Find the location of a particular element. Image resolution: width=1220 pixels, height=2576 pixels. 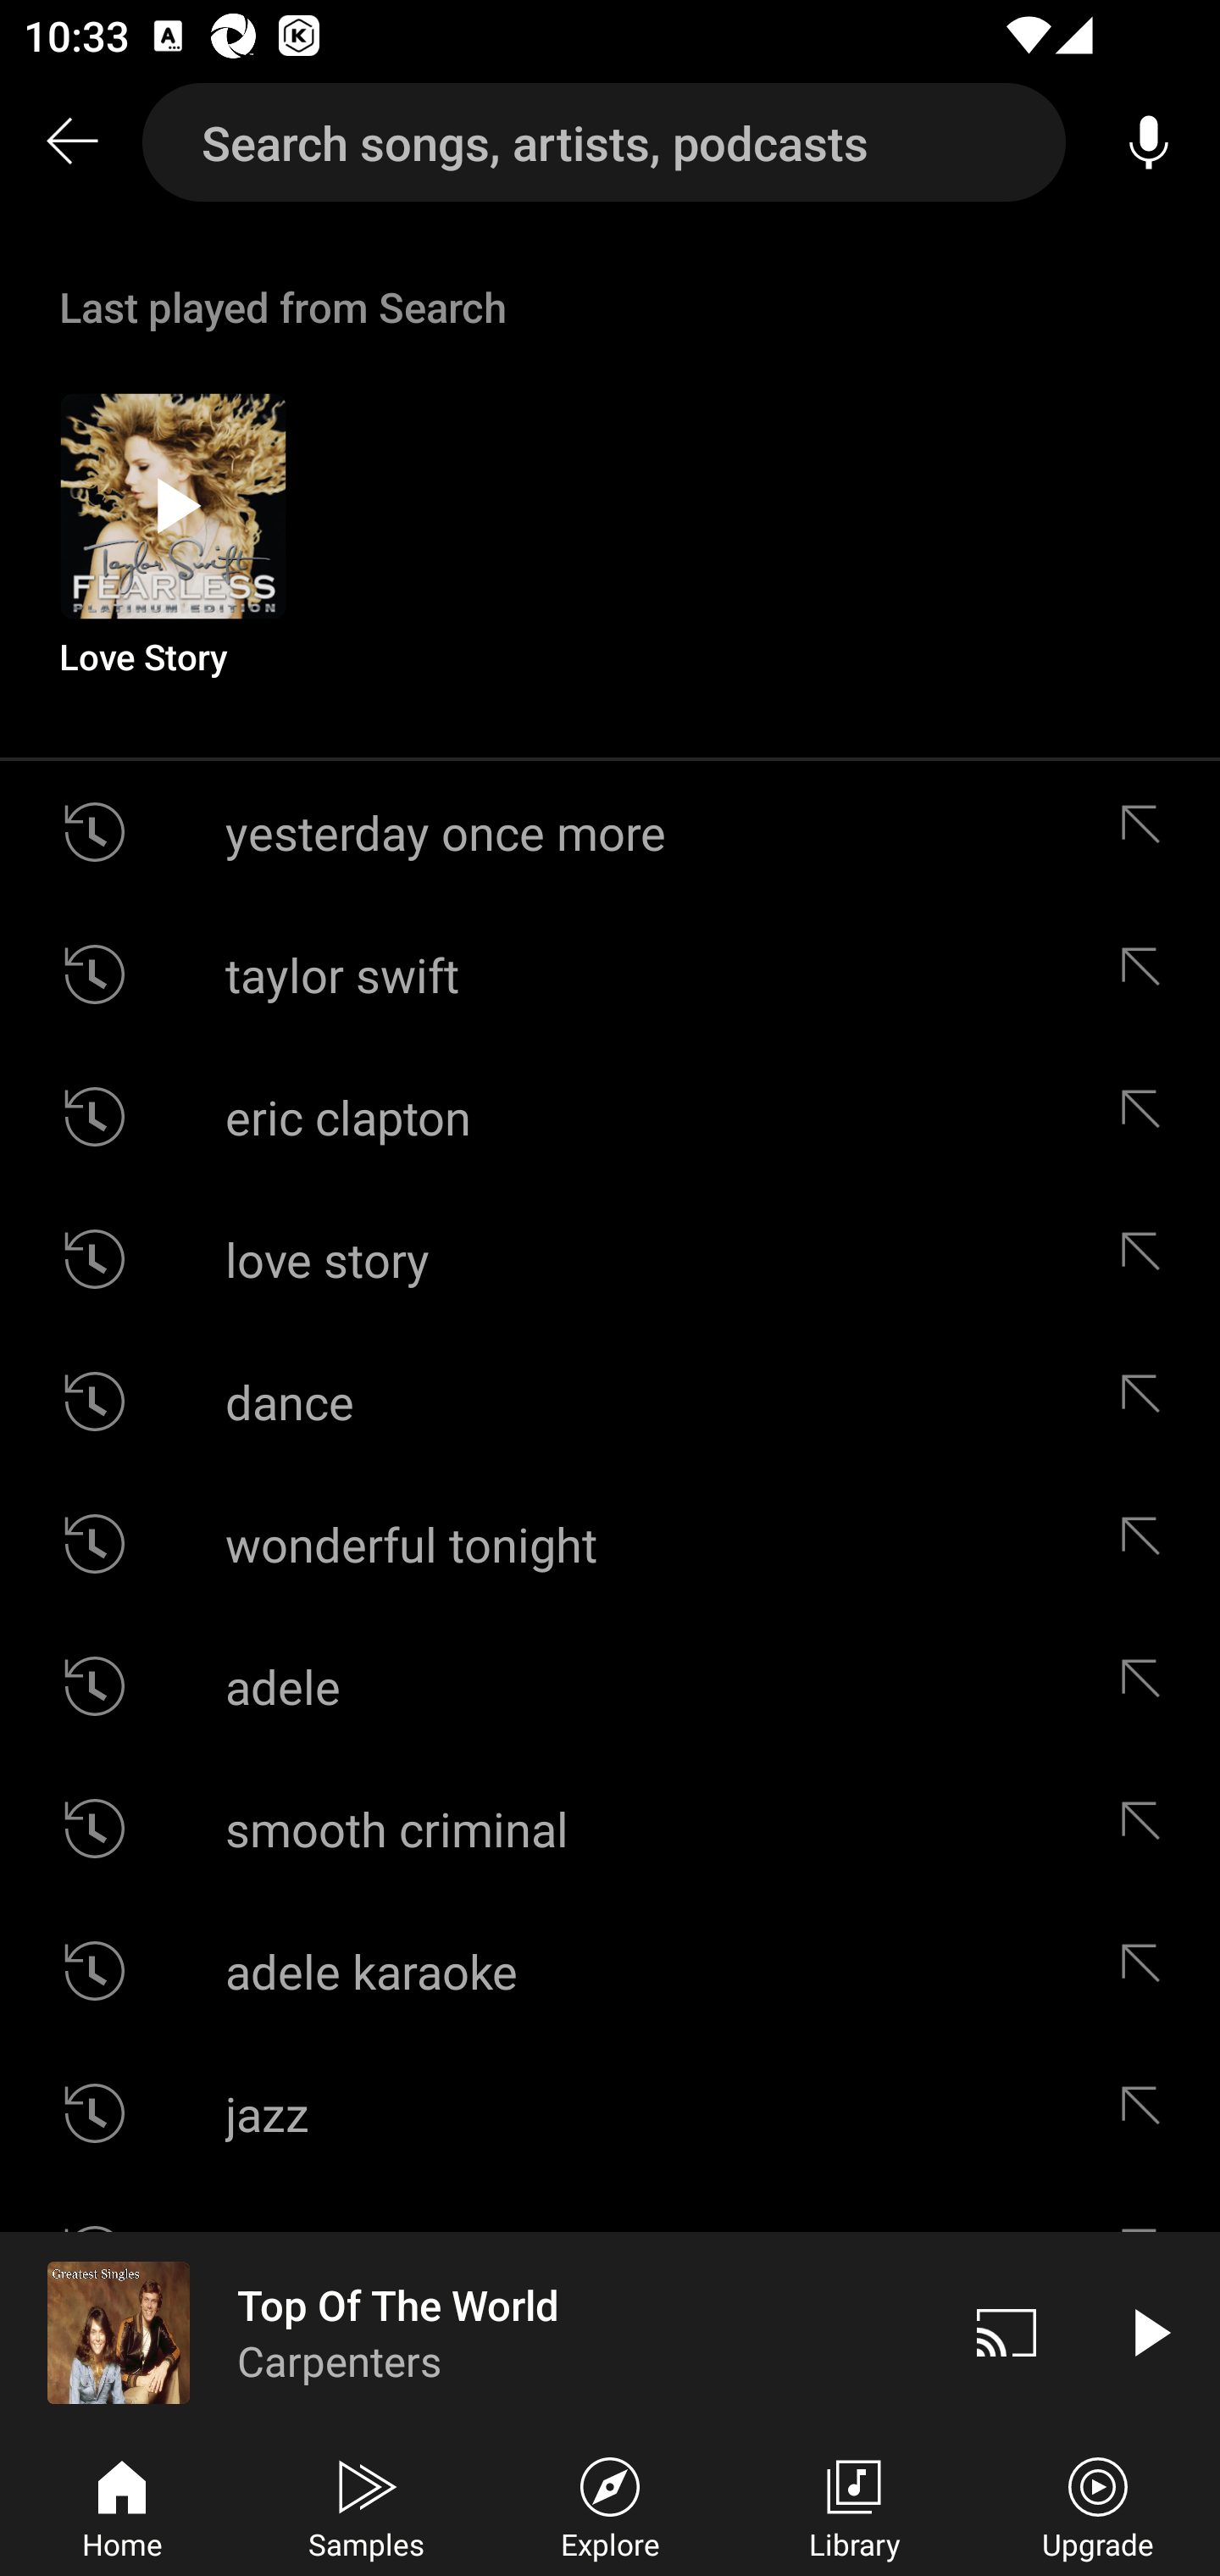

Edit suggestion wonderful tonight is located at coordinates (1148, 1544).